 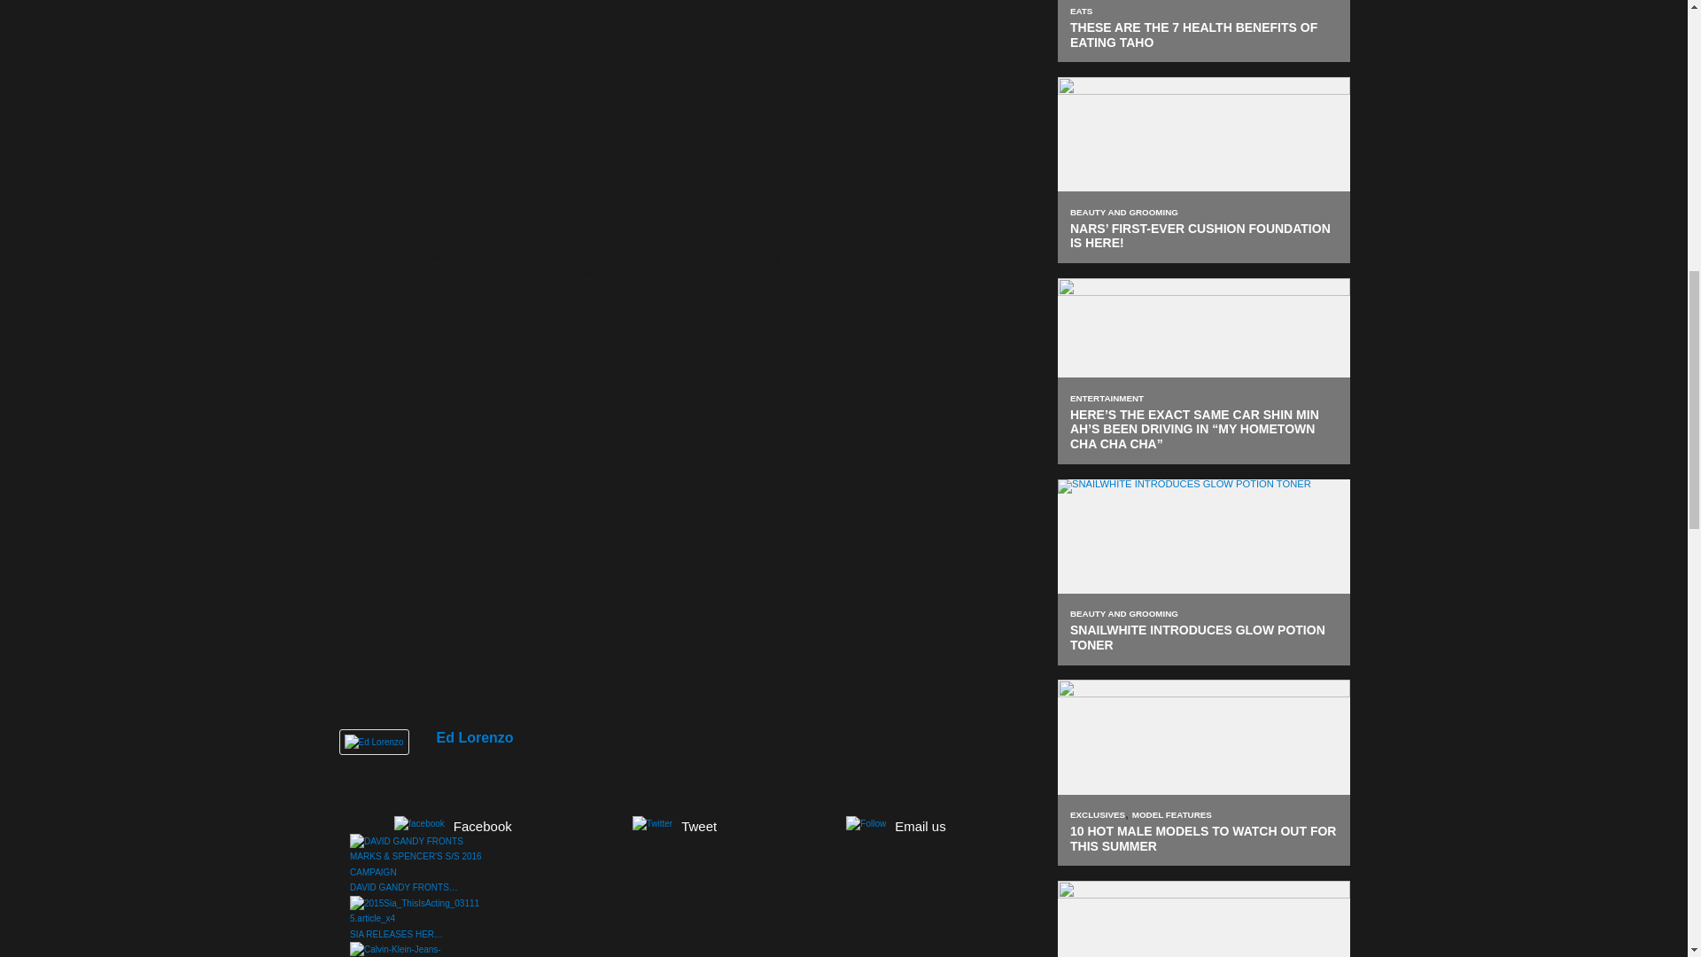 I want to click on Ed Lorenzo, so click(x=373, y=741).